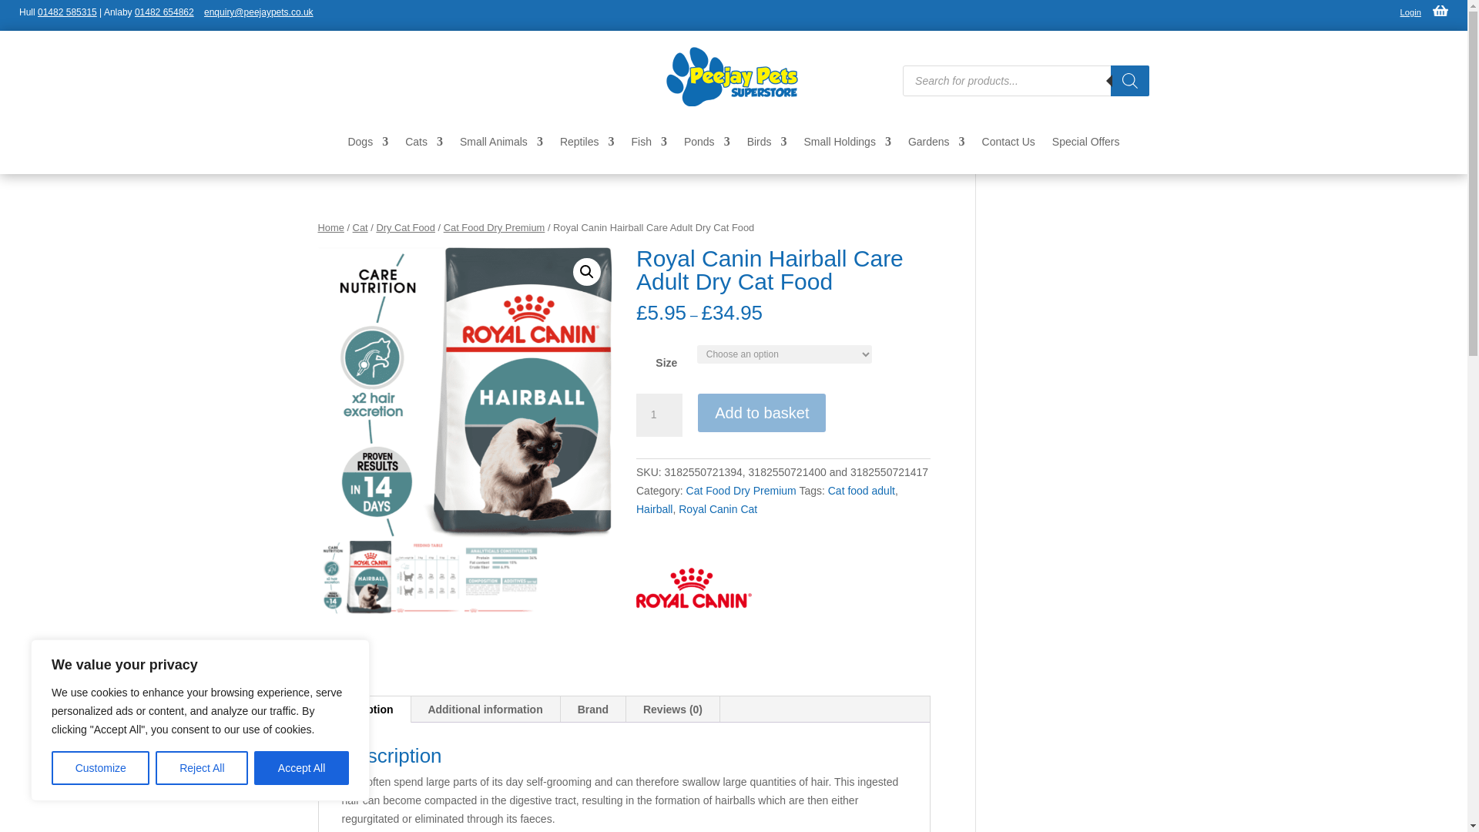 This screenshot has height=832, width=1479. Describe the element at coordinates (302, 768) in the screenshot. I see `Accept All` at that location.